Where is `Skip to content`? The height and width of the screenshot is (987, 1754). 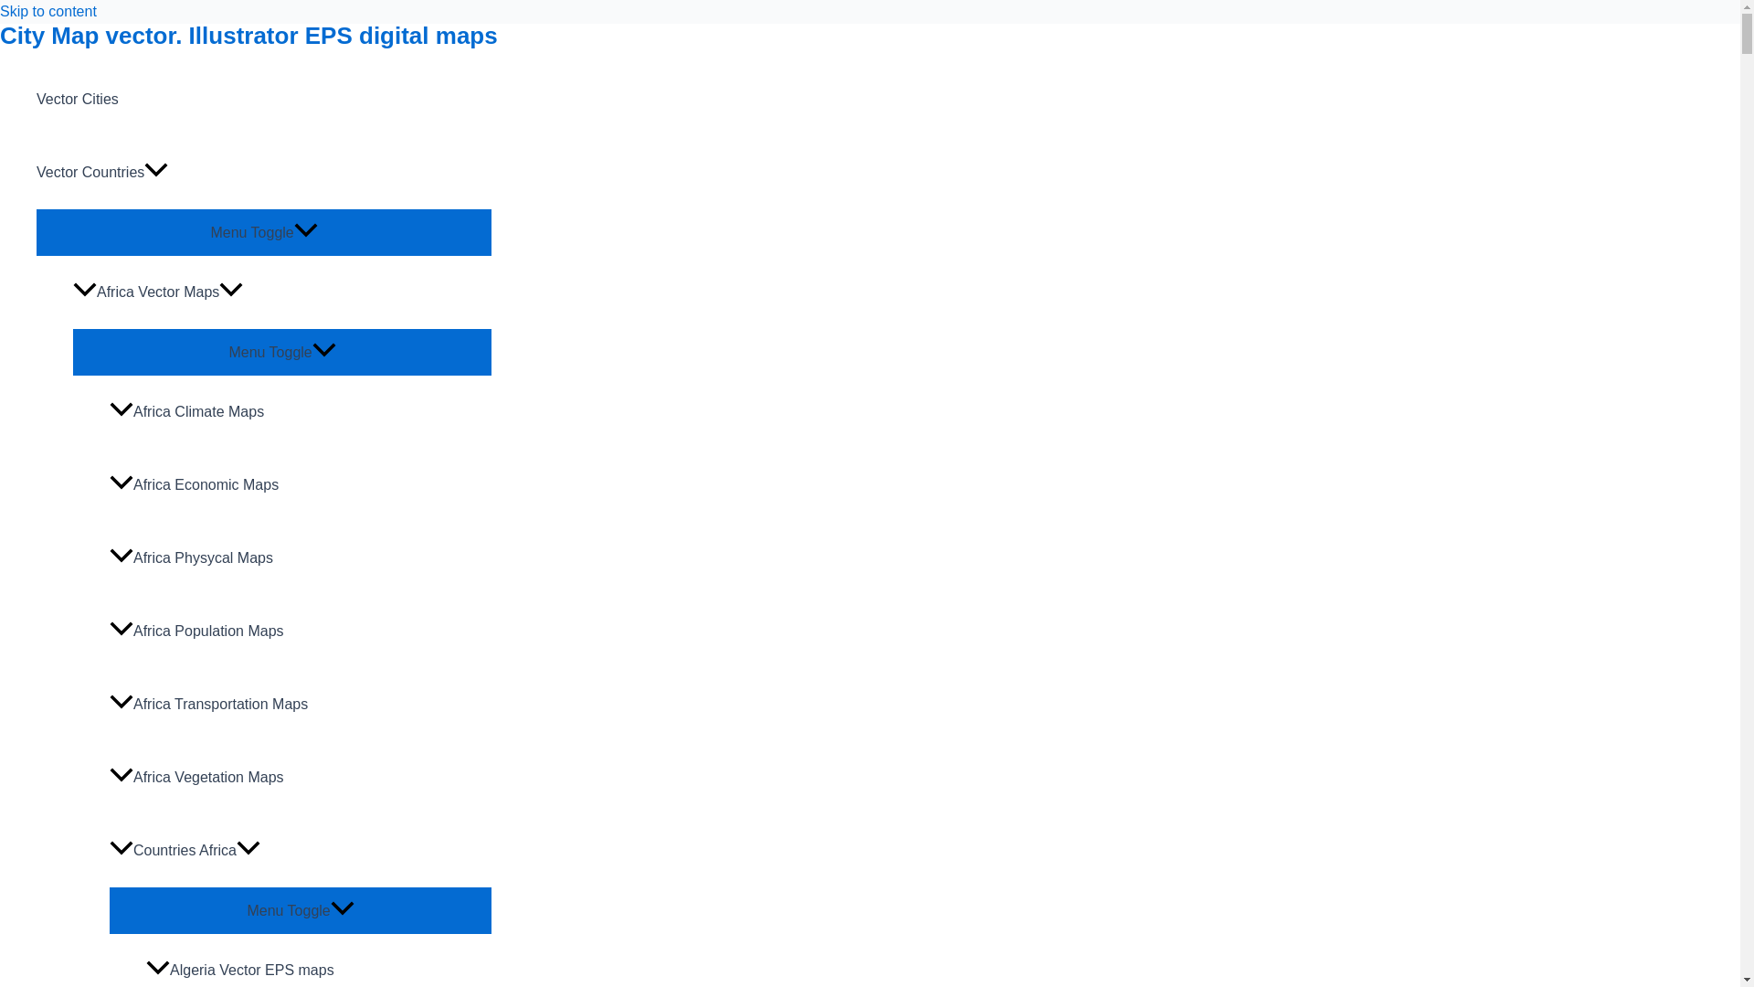 Skip to content is located at coordinates (48, 11).